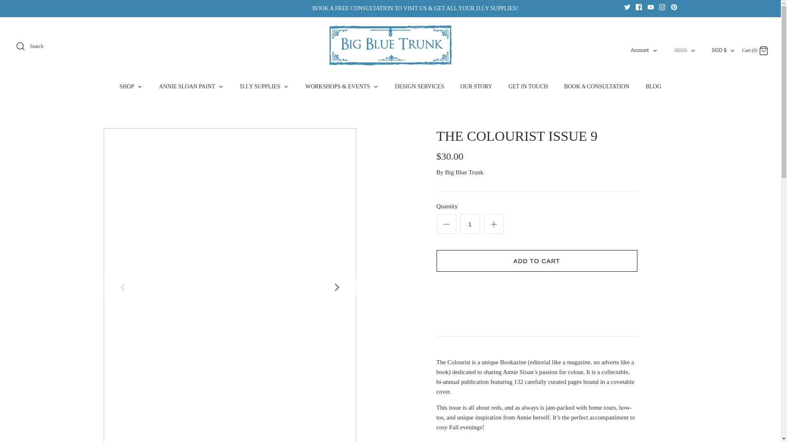 The image size is (787, 442). What do you see at coordinates (536, 261) in the screenshot?
I see `Add to Cart` at bounding box center [536, 261].